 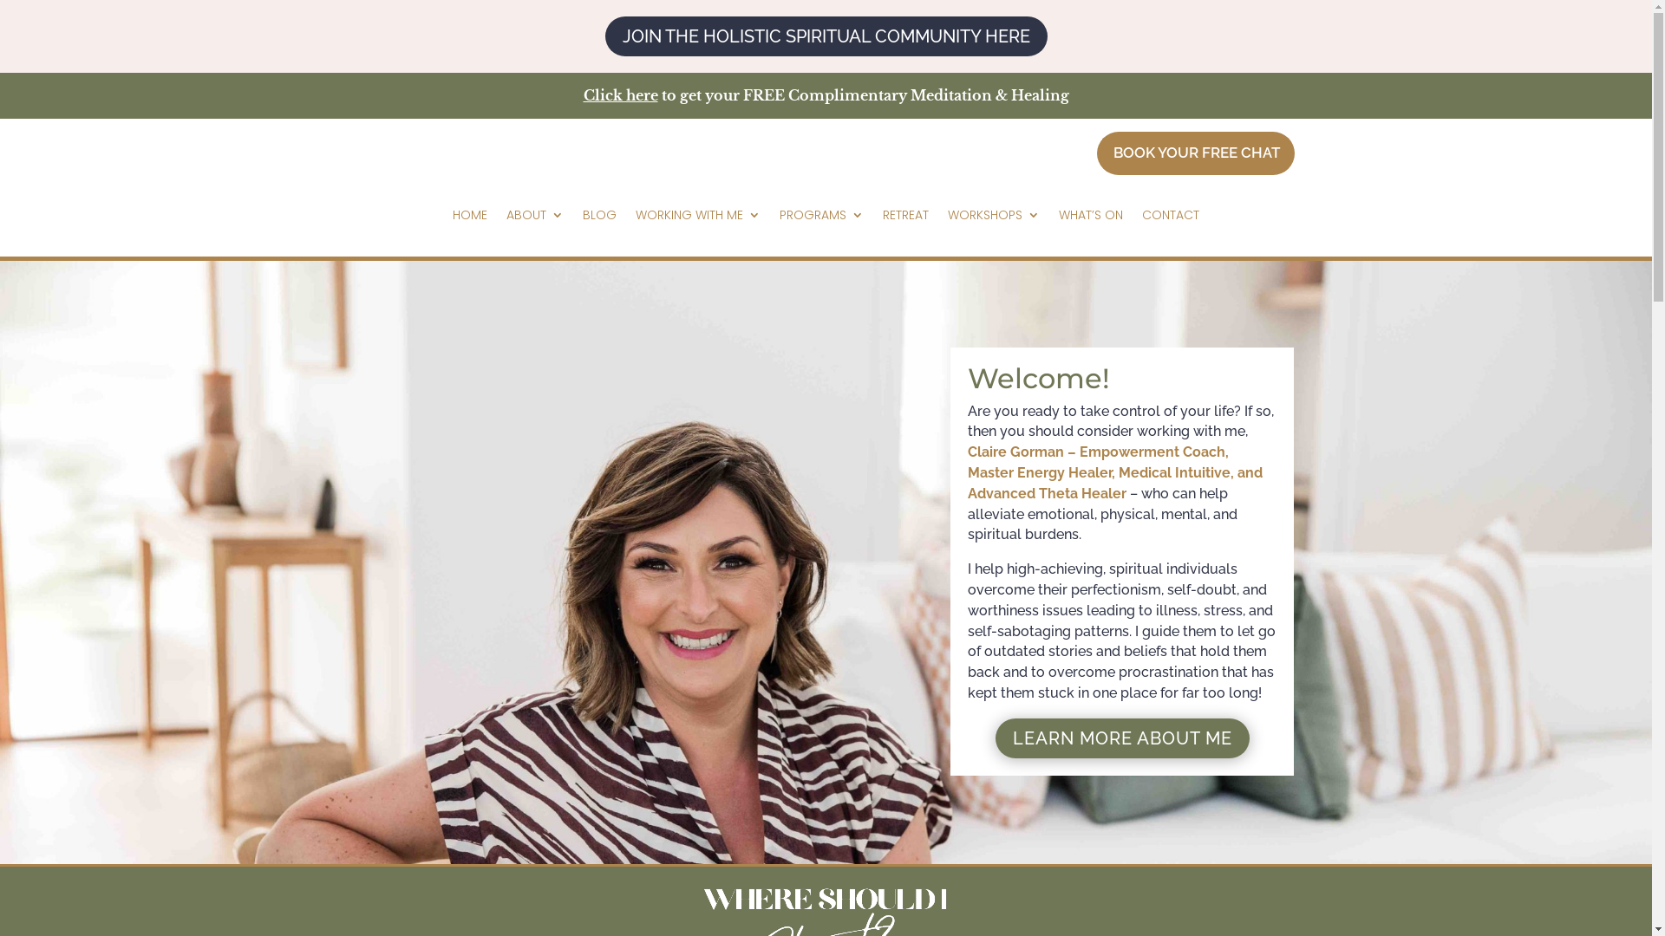 What do you see at coordinates (826, 36) in the screenshot?
I see `JOIN THE HOLISTIC SPIRITUAL COMMUNITY HERE` at bounding box center [826, 36].